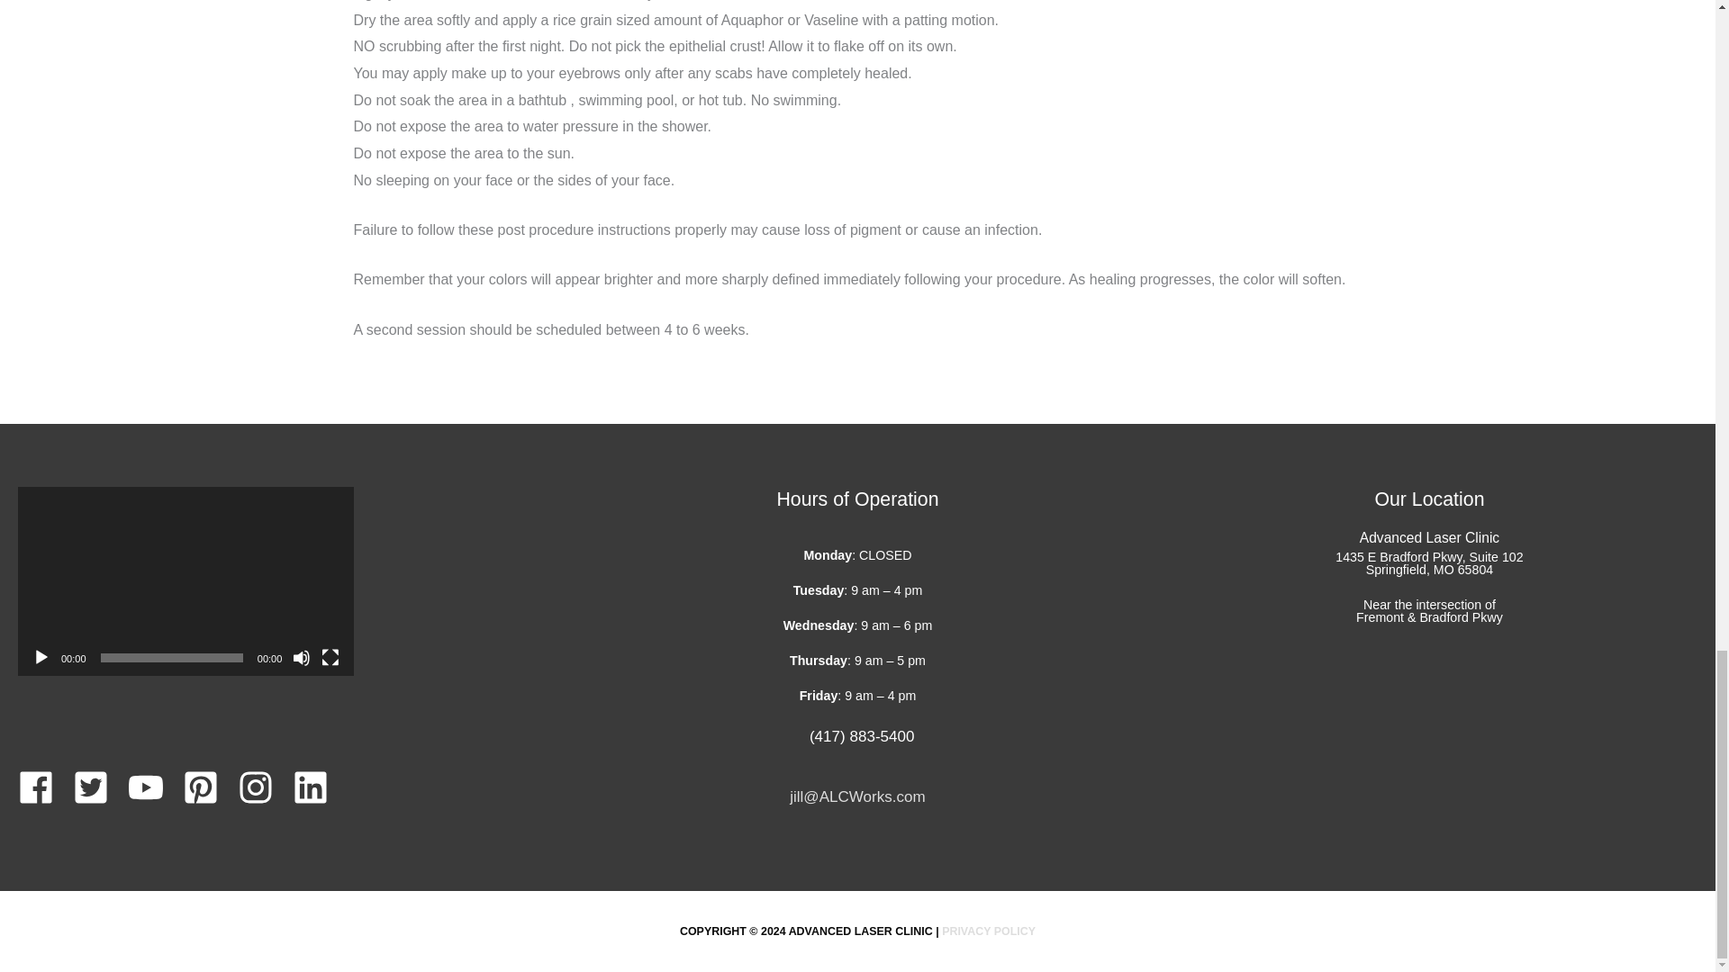  What do you see at coordinates (301, 657) in the screenshot?
I see `Mute` at bounding box center [301, 657].